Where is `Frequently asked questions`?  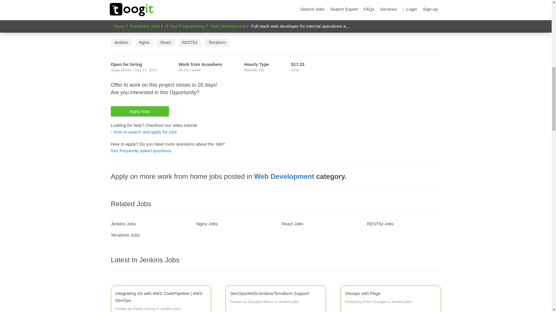 Frequently asked questions is located at coordinates (141, 151).